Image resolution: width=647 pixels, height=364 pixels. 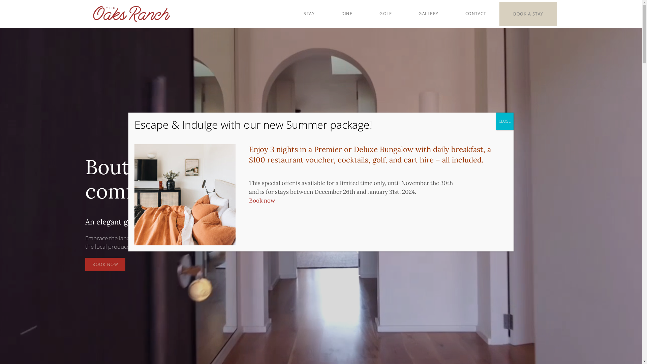 I want to click on CLOSE, so click(x=505, y=121).